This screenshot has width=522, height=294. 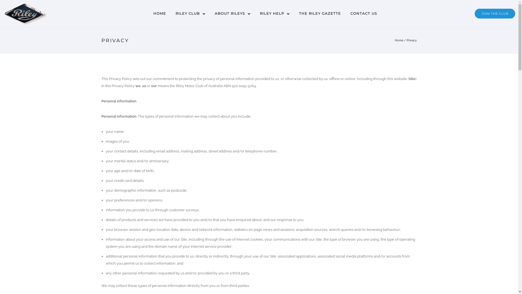 What do you see at coordinates (412, 40) in the screenshot?
I see `Privacy` at bounding box center [412, 40].